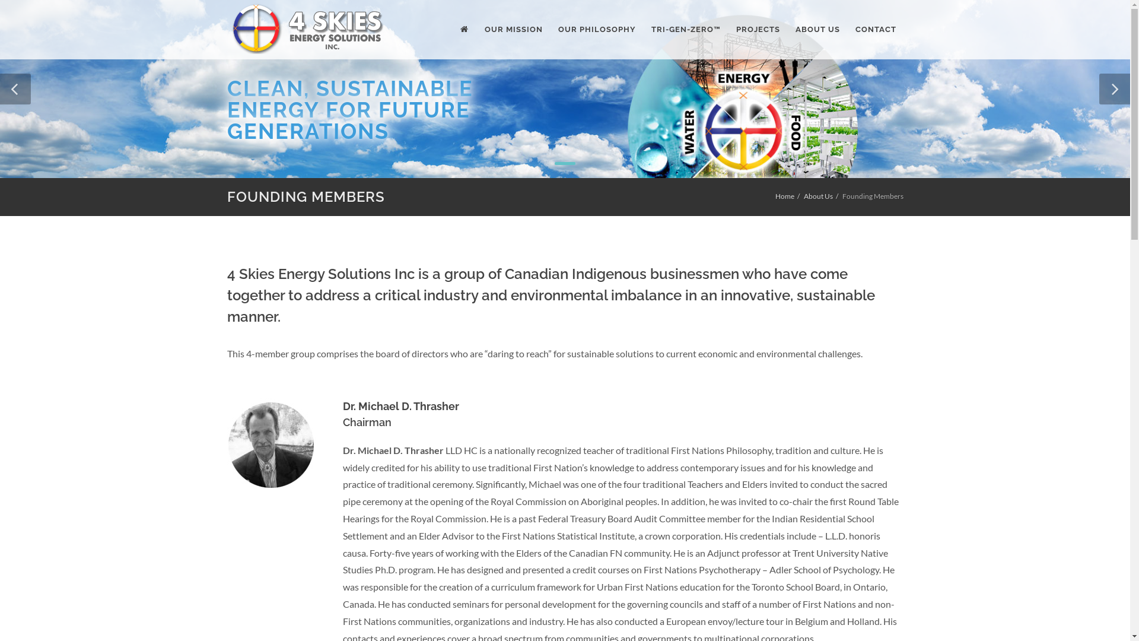 This screenshot has width=1139, height=641. Describe the element at coordinates (597, 30) in the screenshot. I see `OUR PHILOSOPHY` at that location.